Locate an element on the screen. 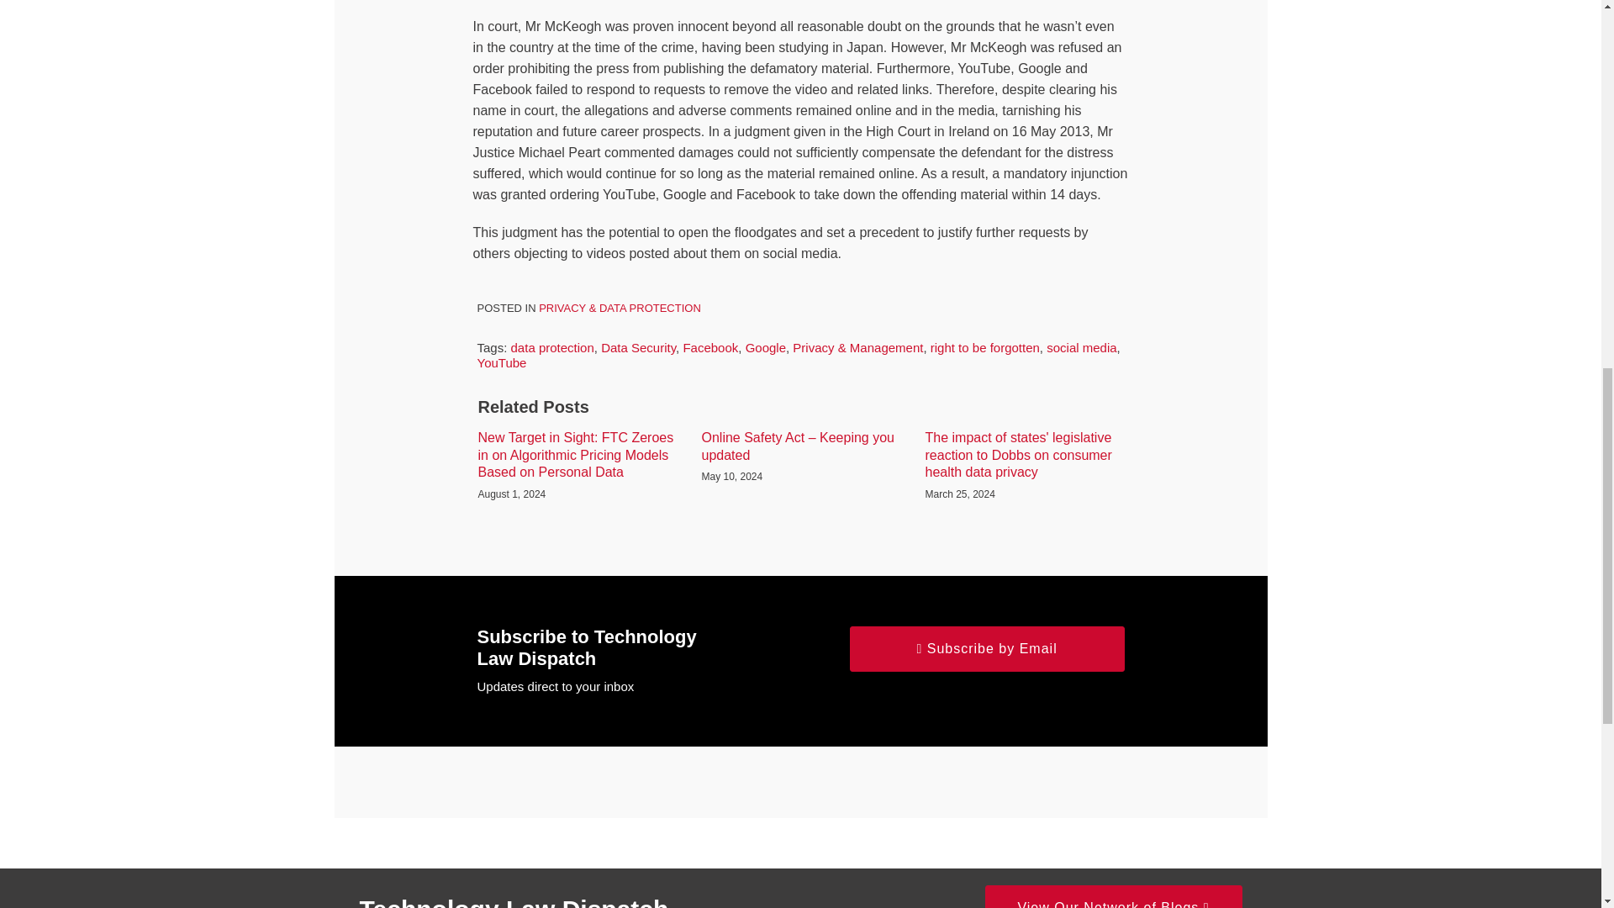 This screenshot has height=908, width=1614. Technology Law Dispatch is located at coordinates (514, 901).